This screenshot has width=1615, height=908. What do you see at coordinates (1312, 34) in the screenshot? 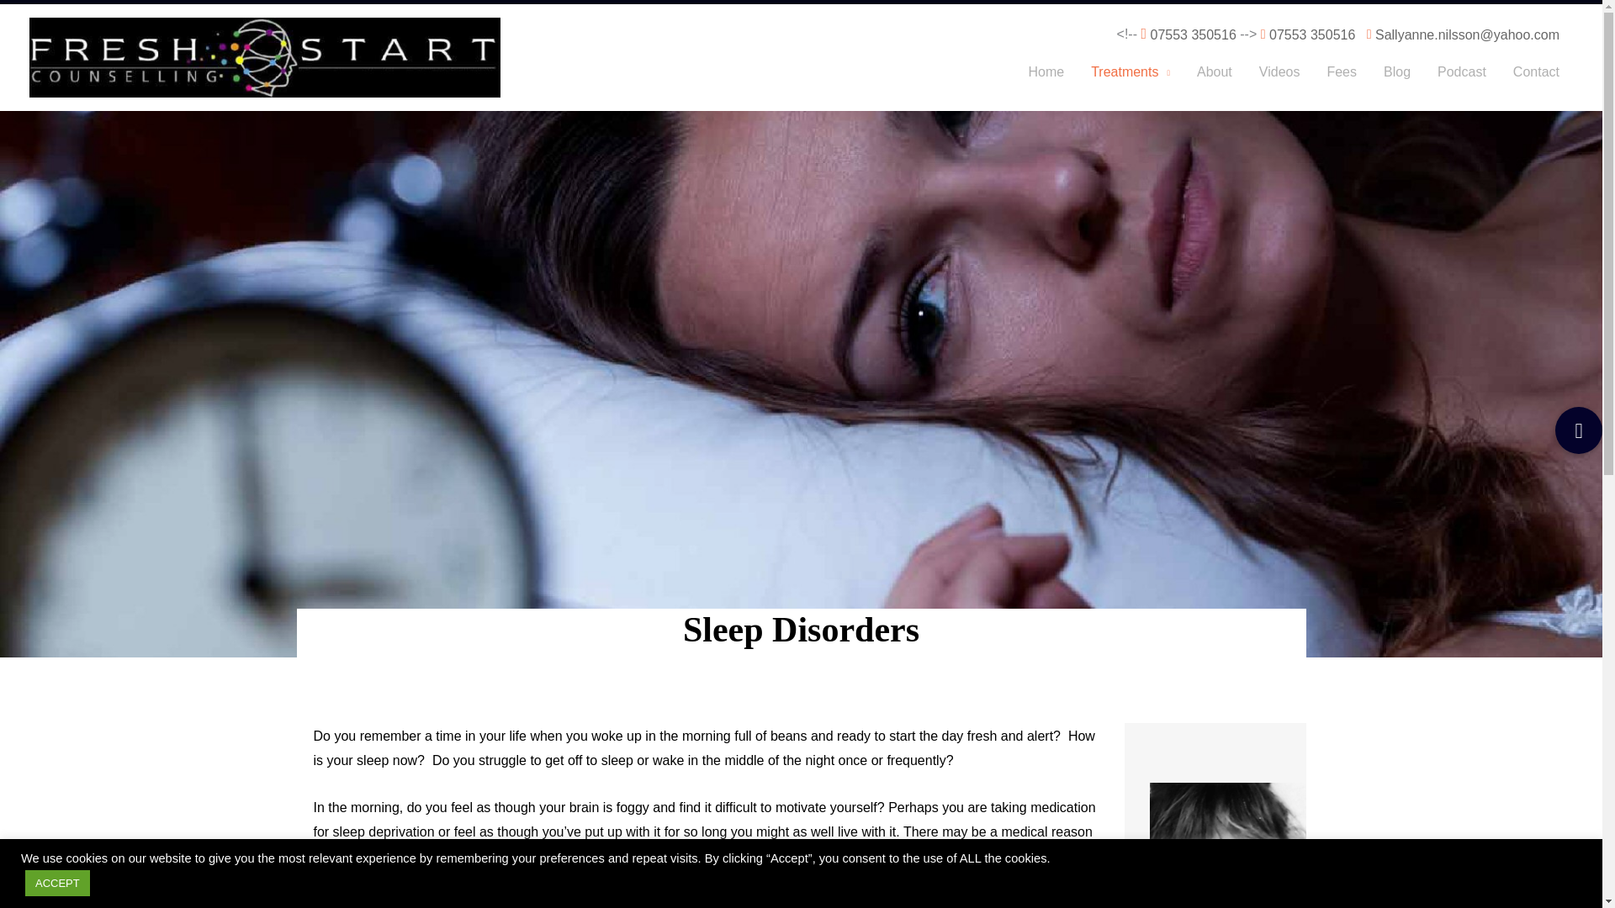
I see `07553 350516` at bounding box center [1312, 34].